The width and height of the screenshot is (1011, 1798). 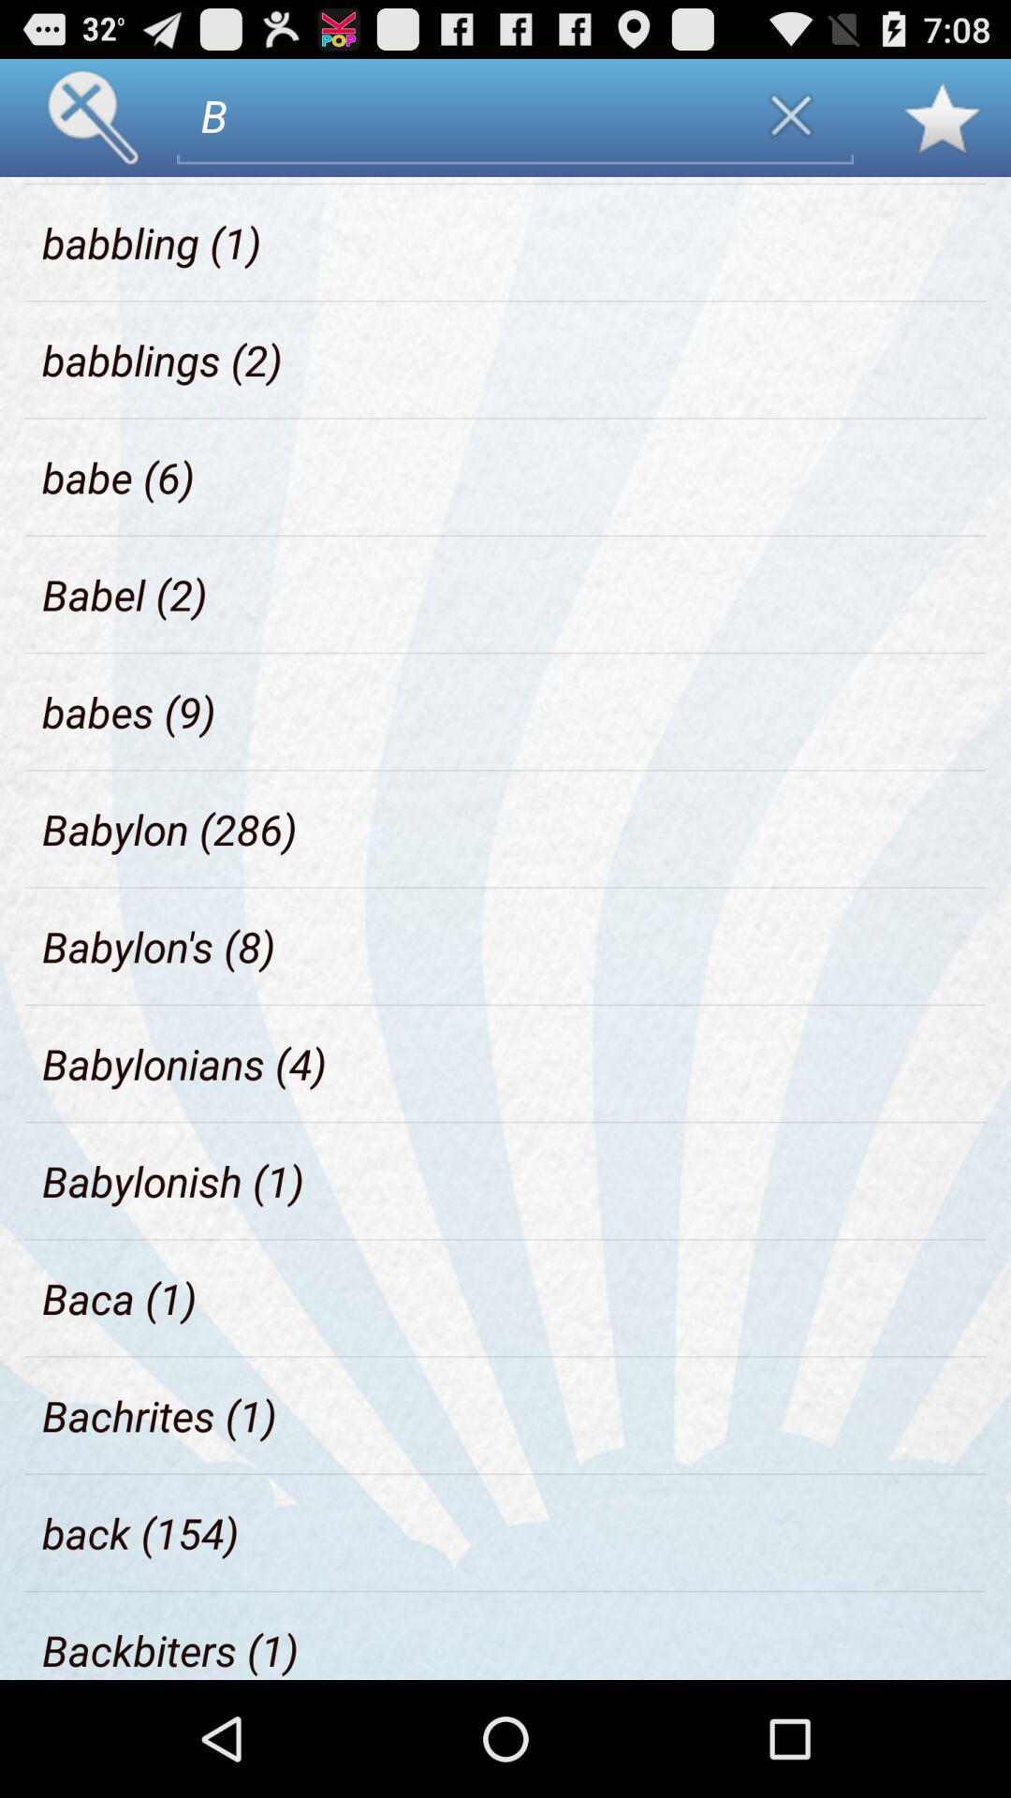 I want to click on launch item to the left of the b, so click(x=133, y=180).